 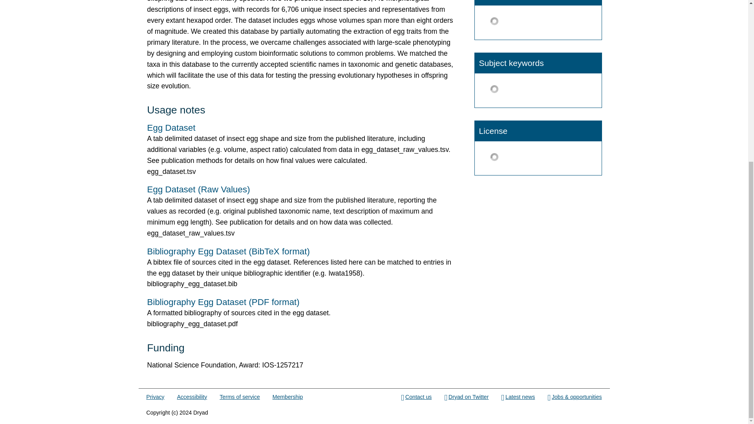 I want to click on Accessibility, so click(x=192, y=397).